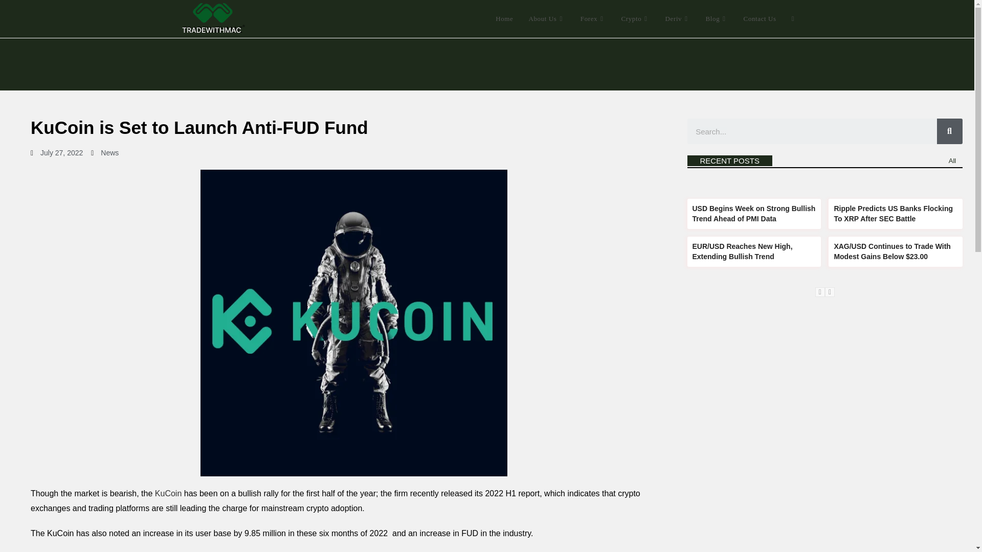 This screenshot has width=982, height=552. I want to click on Search, so click(949, 131).